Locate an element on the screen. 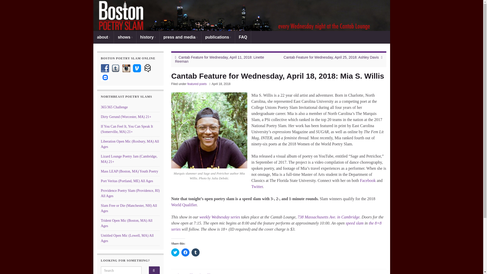   Tumblr is located at coordinates (116, 68).